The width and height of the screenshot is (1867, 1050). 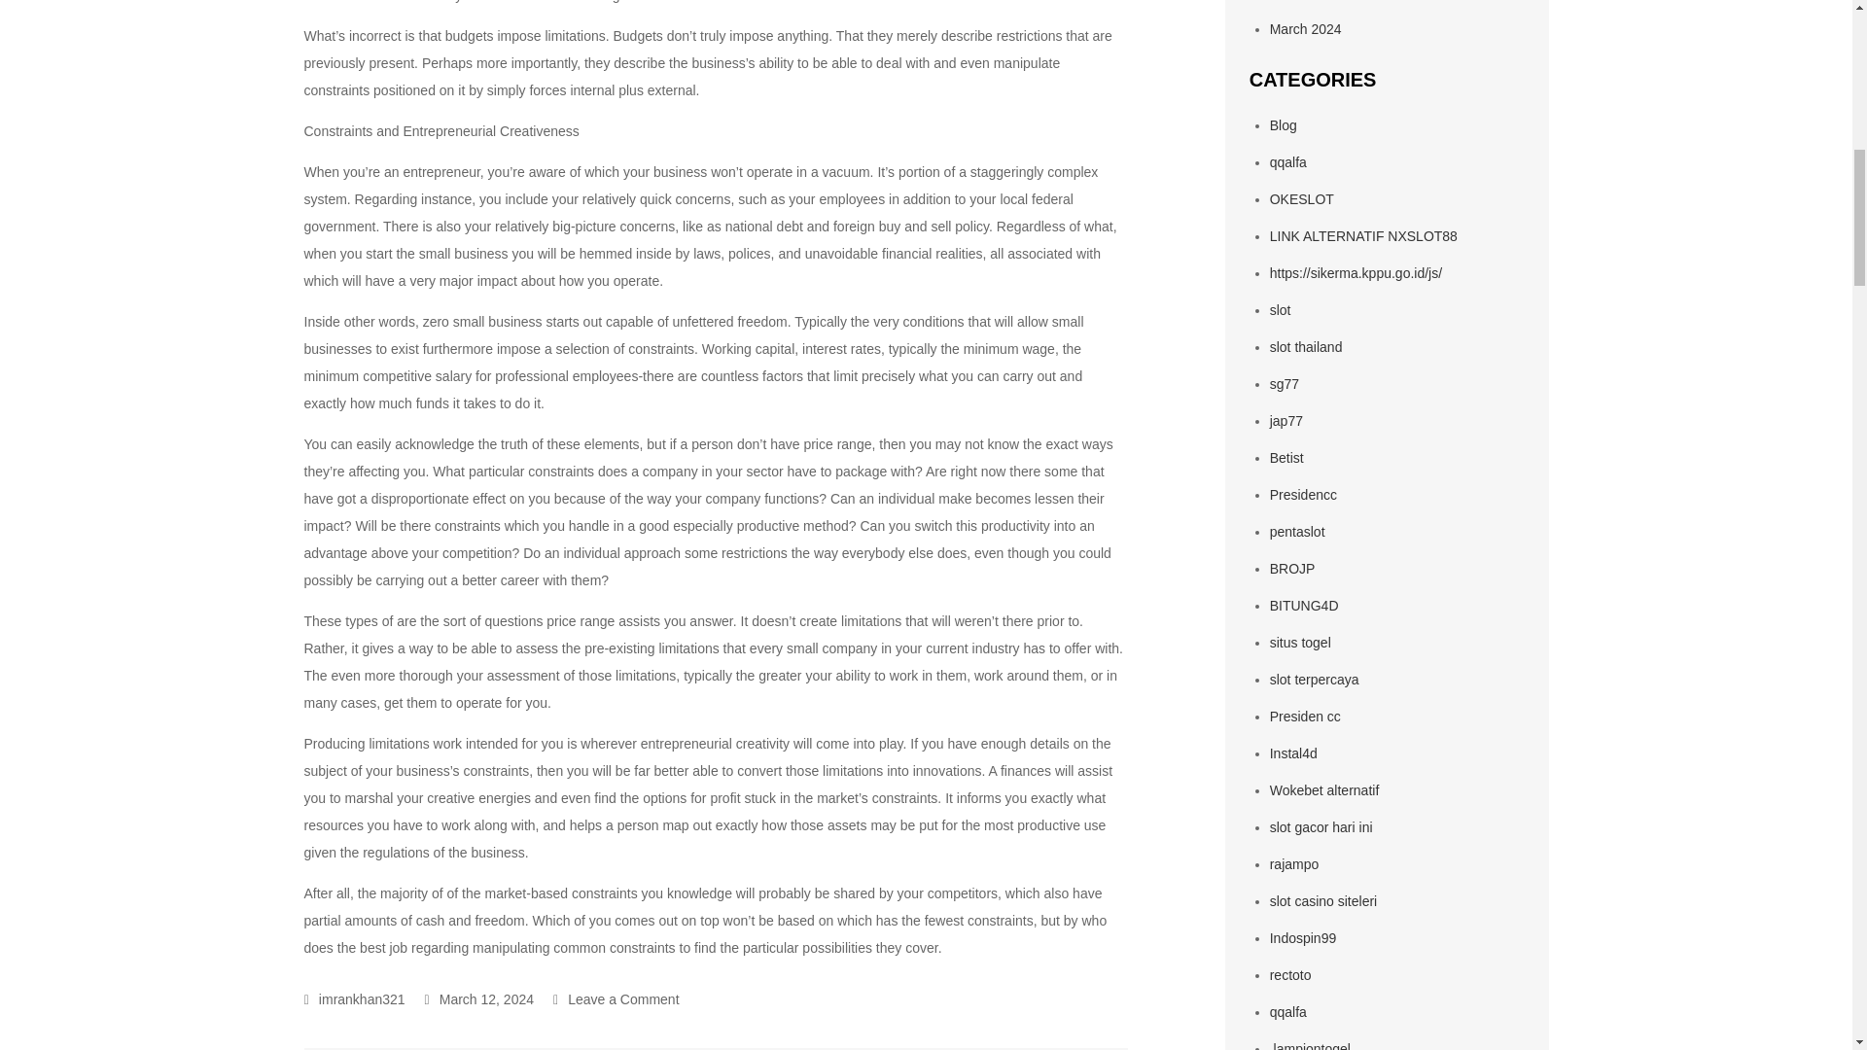 What do you see at coordinates (1286, 458) in the screenshot?
I see `Betist` at bounding box center [1286, 458].